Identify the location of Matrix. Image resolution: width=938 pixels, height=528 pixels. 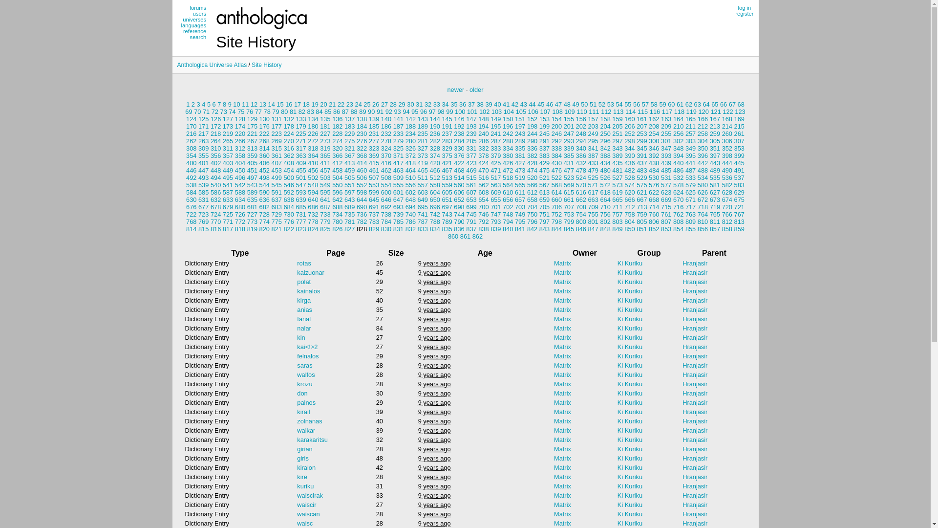
(563, 366).